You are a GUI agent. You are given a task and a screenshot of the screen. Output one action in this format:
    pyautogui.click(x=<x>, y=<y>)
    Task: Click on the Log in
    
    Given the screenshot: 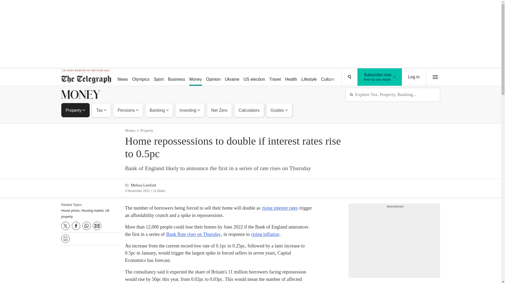 What is the action you would take?
    pyautogui.click(x=414, y=77)
    